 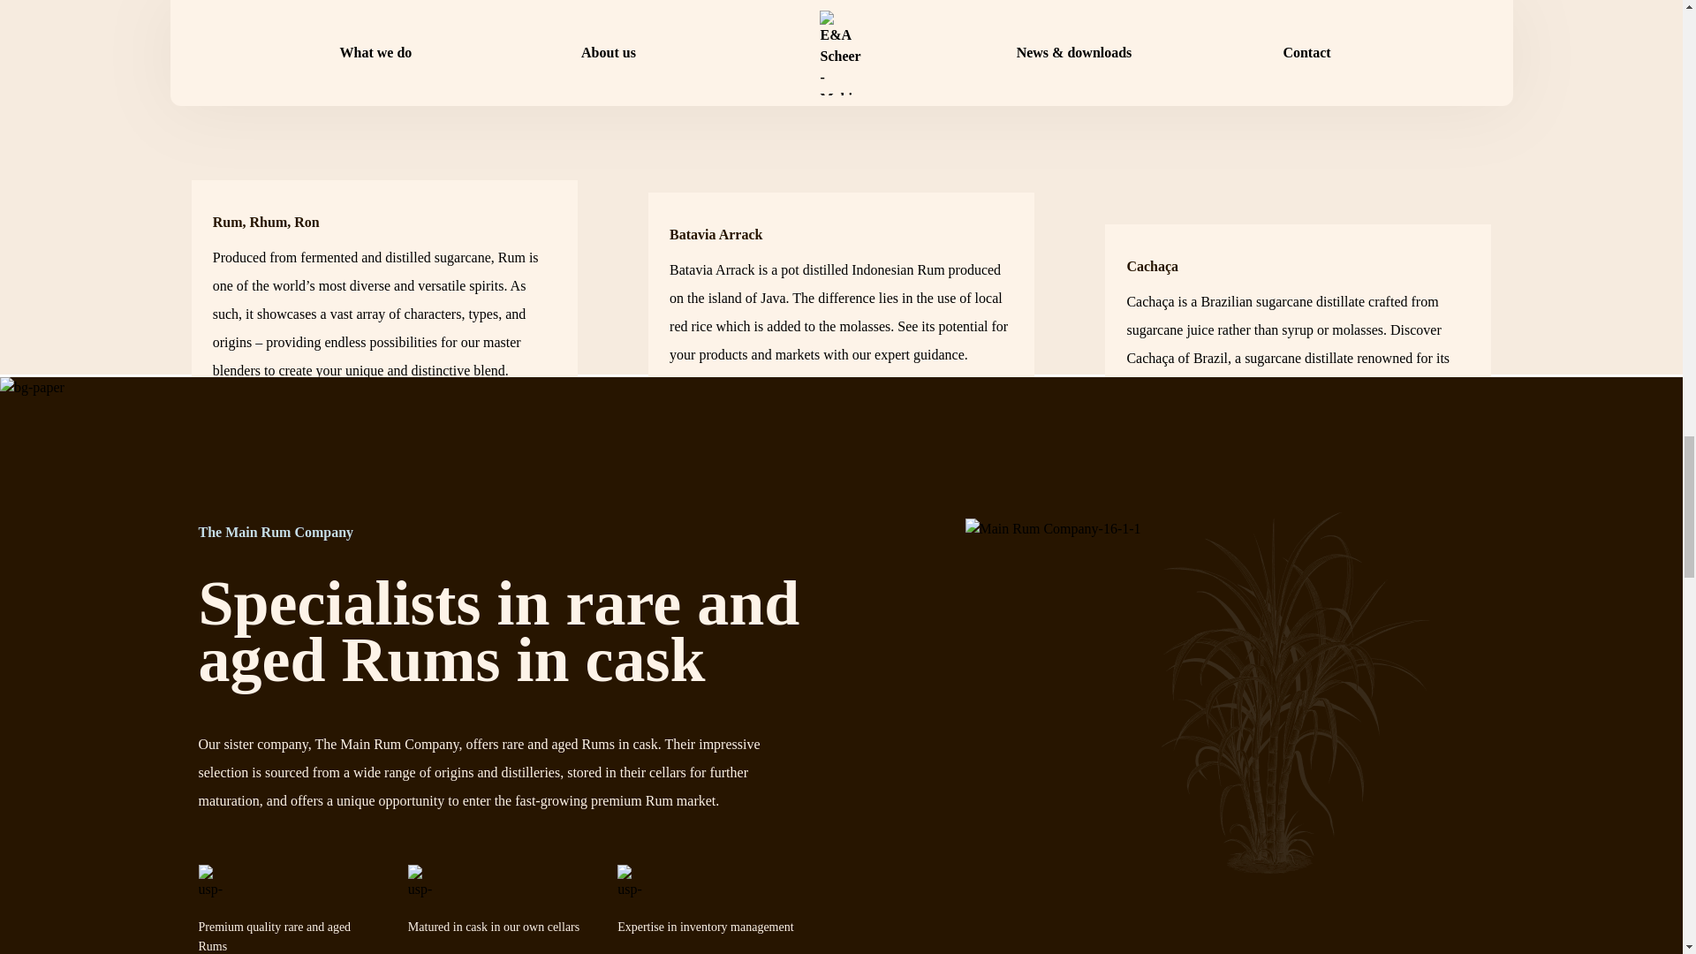 What do you see at coordinates (267, 223) in the screenshot?
I see `Rum, Rhum, Ron` at bounding box center [267, 223].